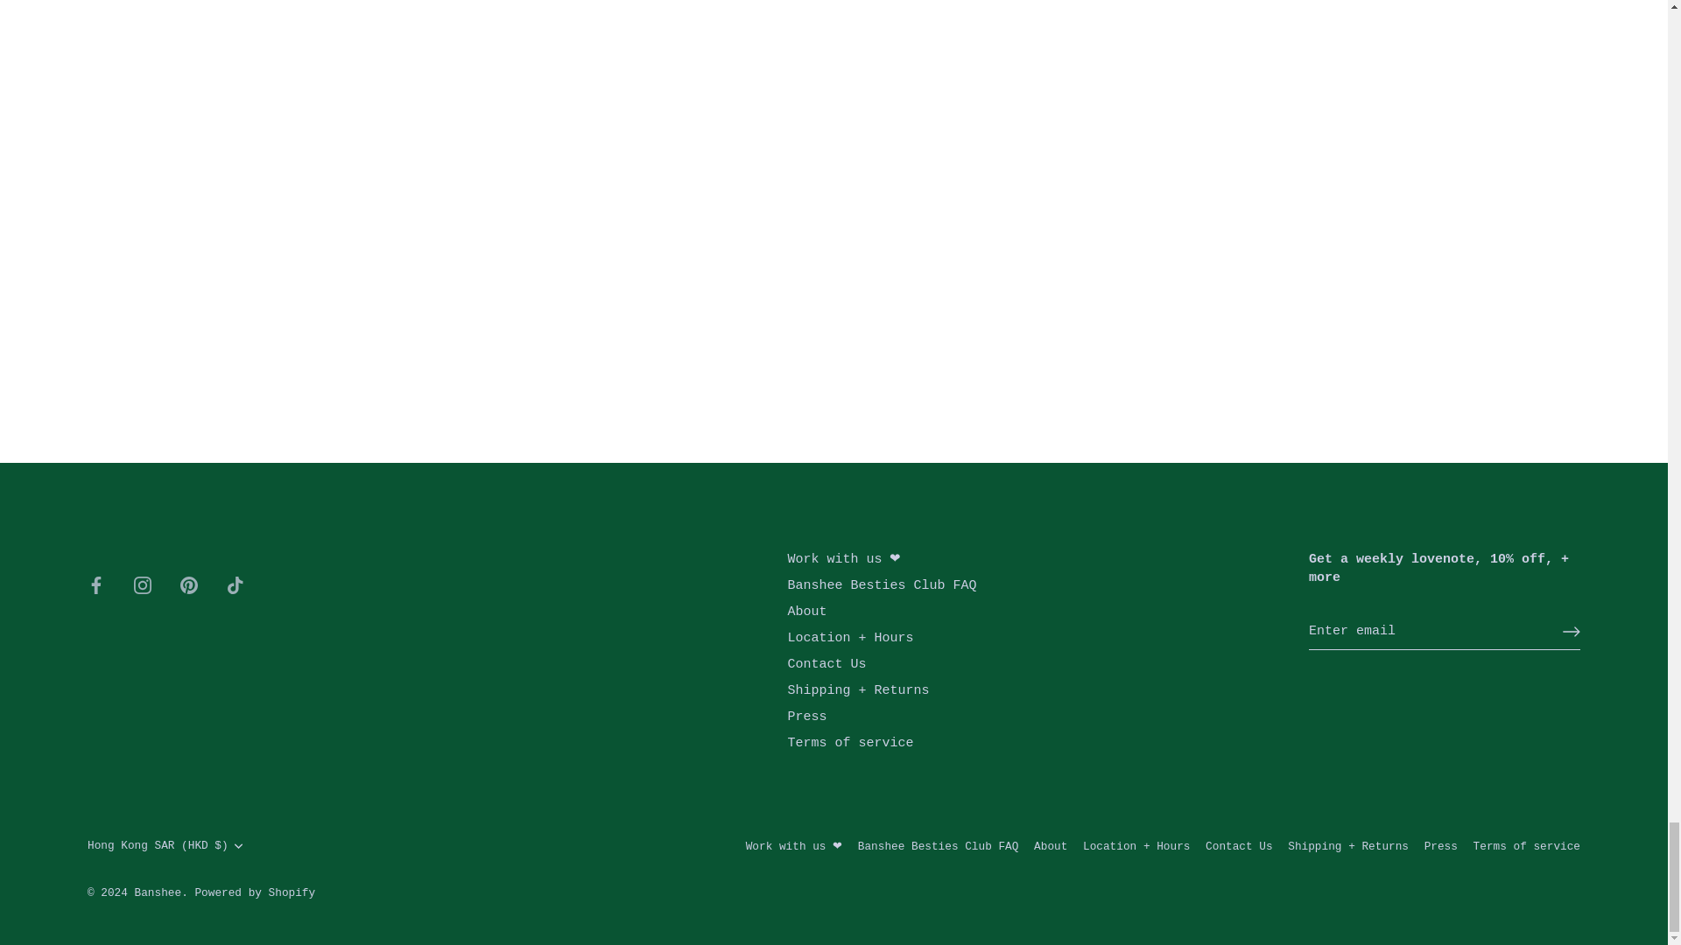  I want to click on Pinterest, so click(189, 584).